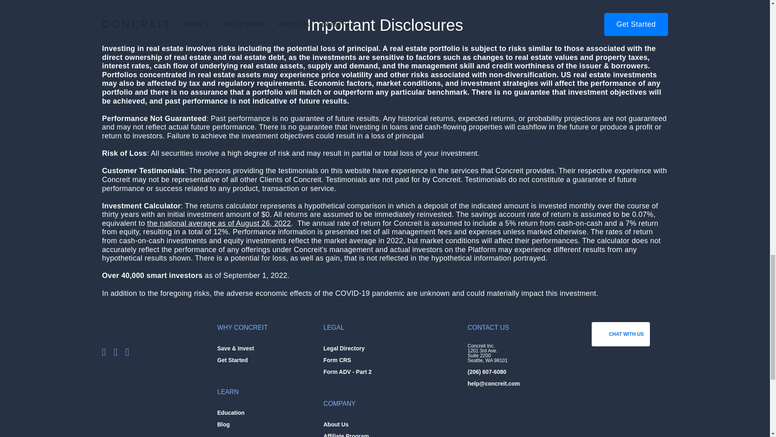 The width and height of the screenshot is (776, 437). Describe the element at coordinates (219, 223) in the screenshot. I see `the national average as of August 26, 2022` at that location.